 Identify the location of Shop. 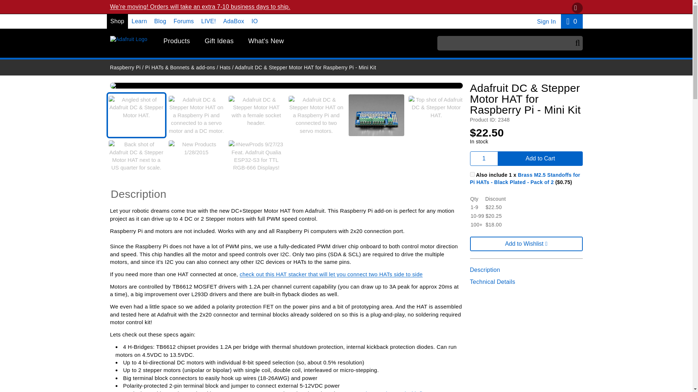
(484, 158).